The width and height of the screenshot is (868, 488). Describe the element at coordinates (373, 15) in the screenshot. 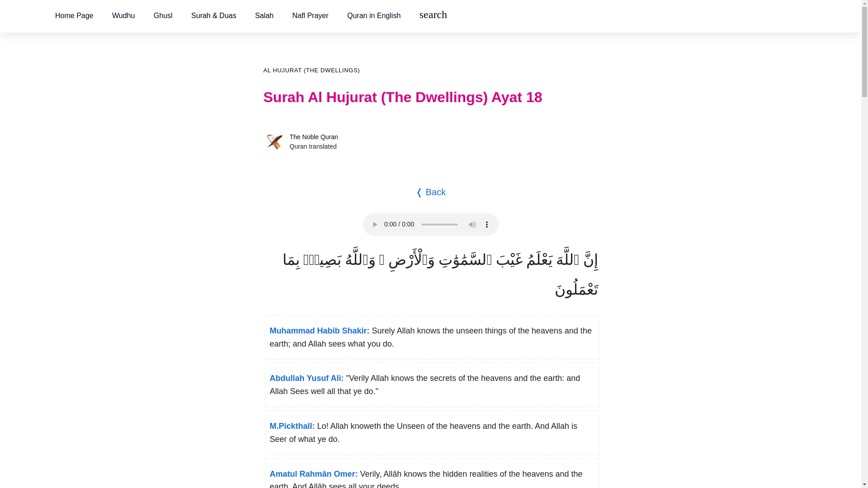

I see `Quran in English` at that location.